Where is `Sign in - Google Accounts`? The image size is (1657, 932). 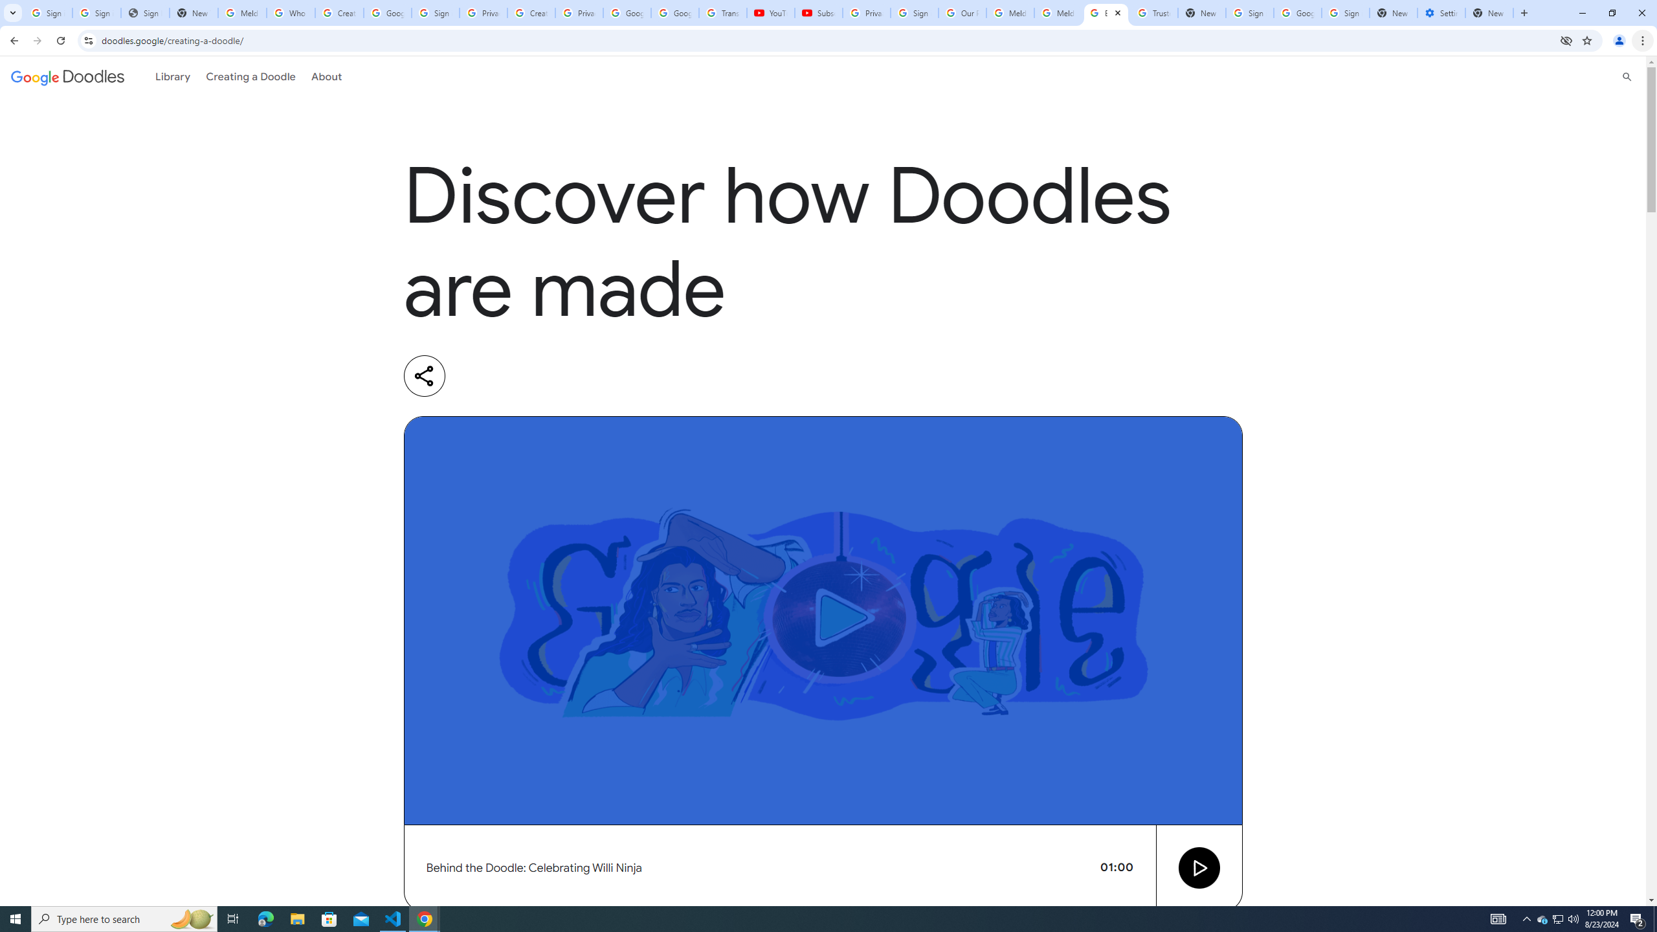 Sign in - Google Accounts is located at coordinates (1249, 13).